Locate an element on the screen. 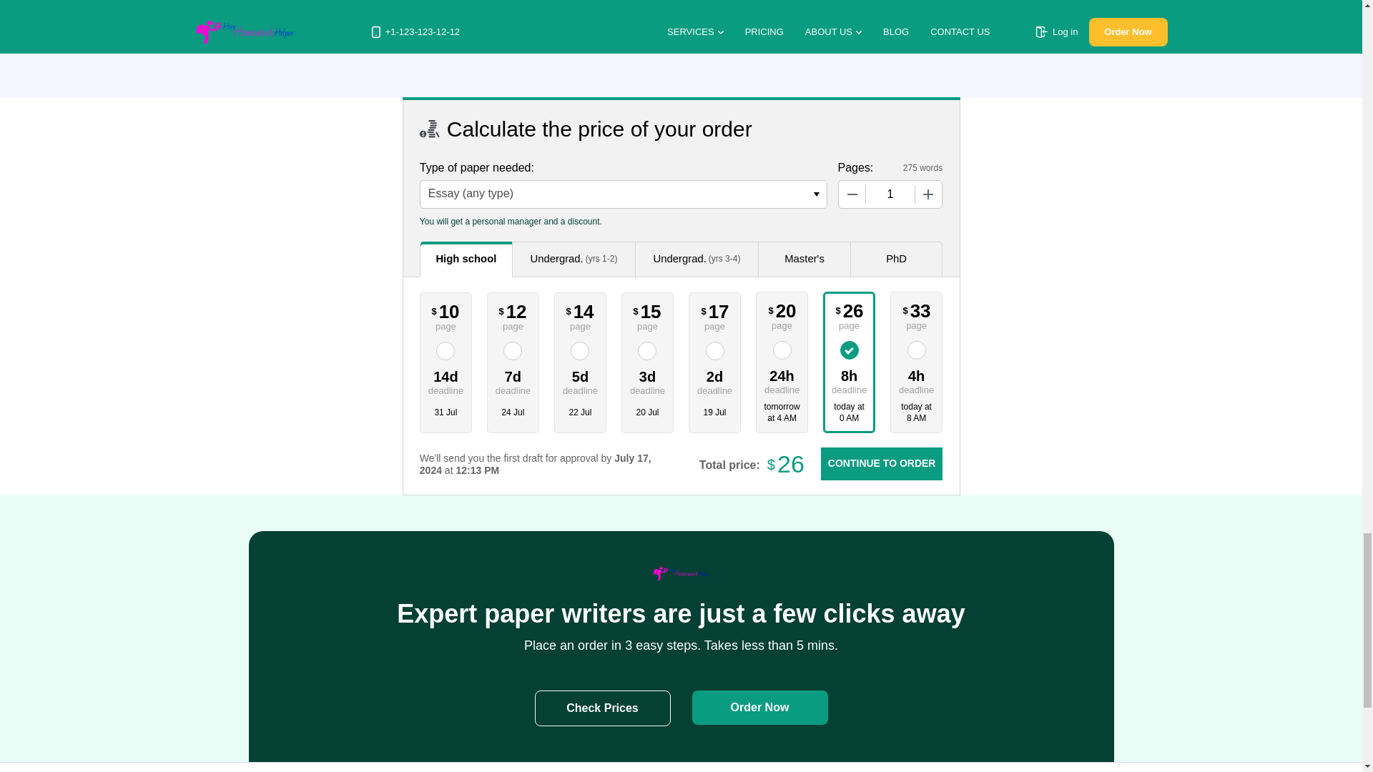 This screenshot has height=772, width=1373. 8 hours is located at coordinates (849, 380).